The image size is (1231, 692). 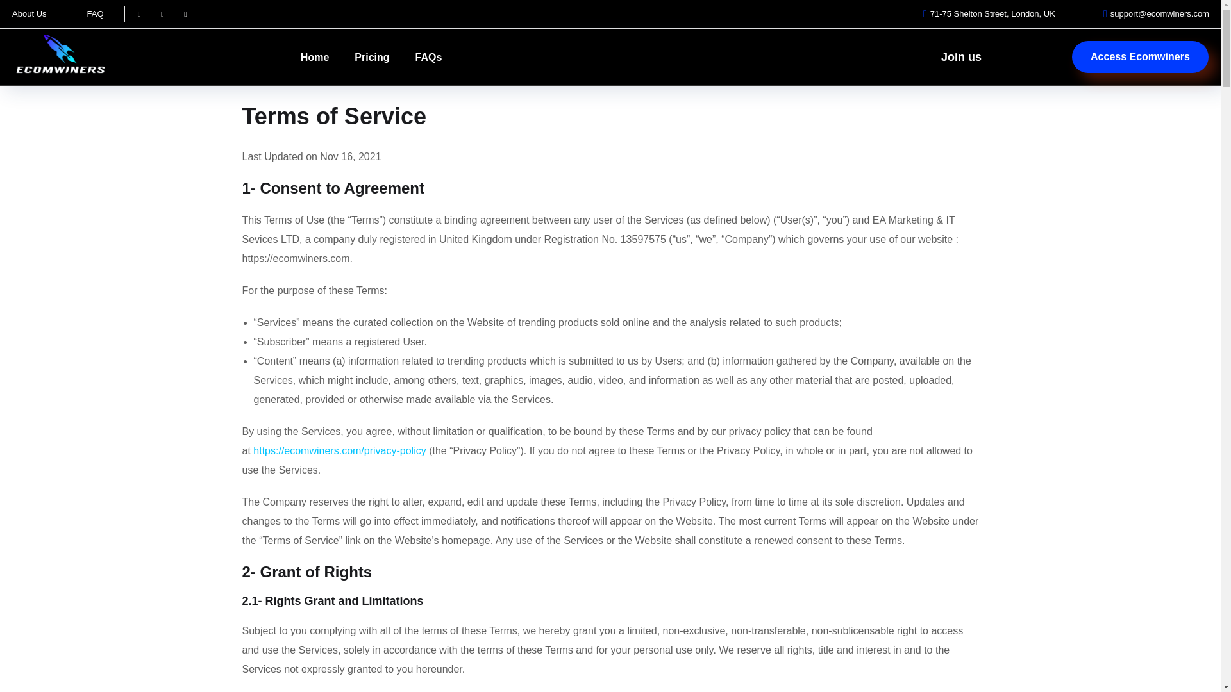 What do you see at coordinates (29, 13) in the screenshot?
I see `About Us` at bounding box center [29, 13].